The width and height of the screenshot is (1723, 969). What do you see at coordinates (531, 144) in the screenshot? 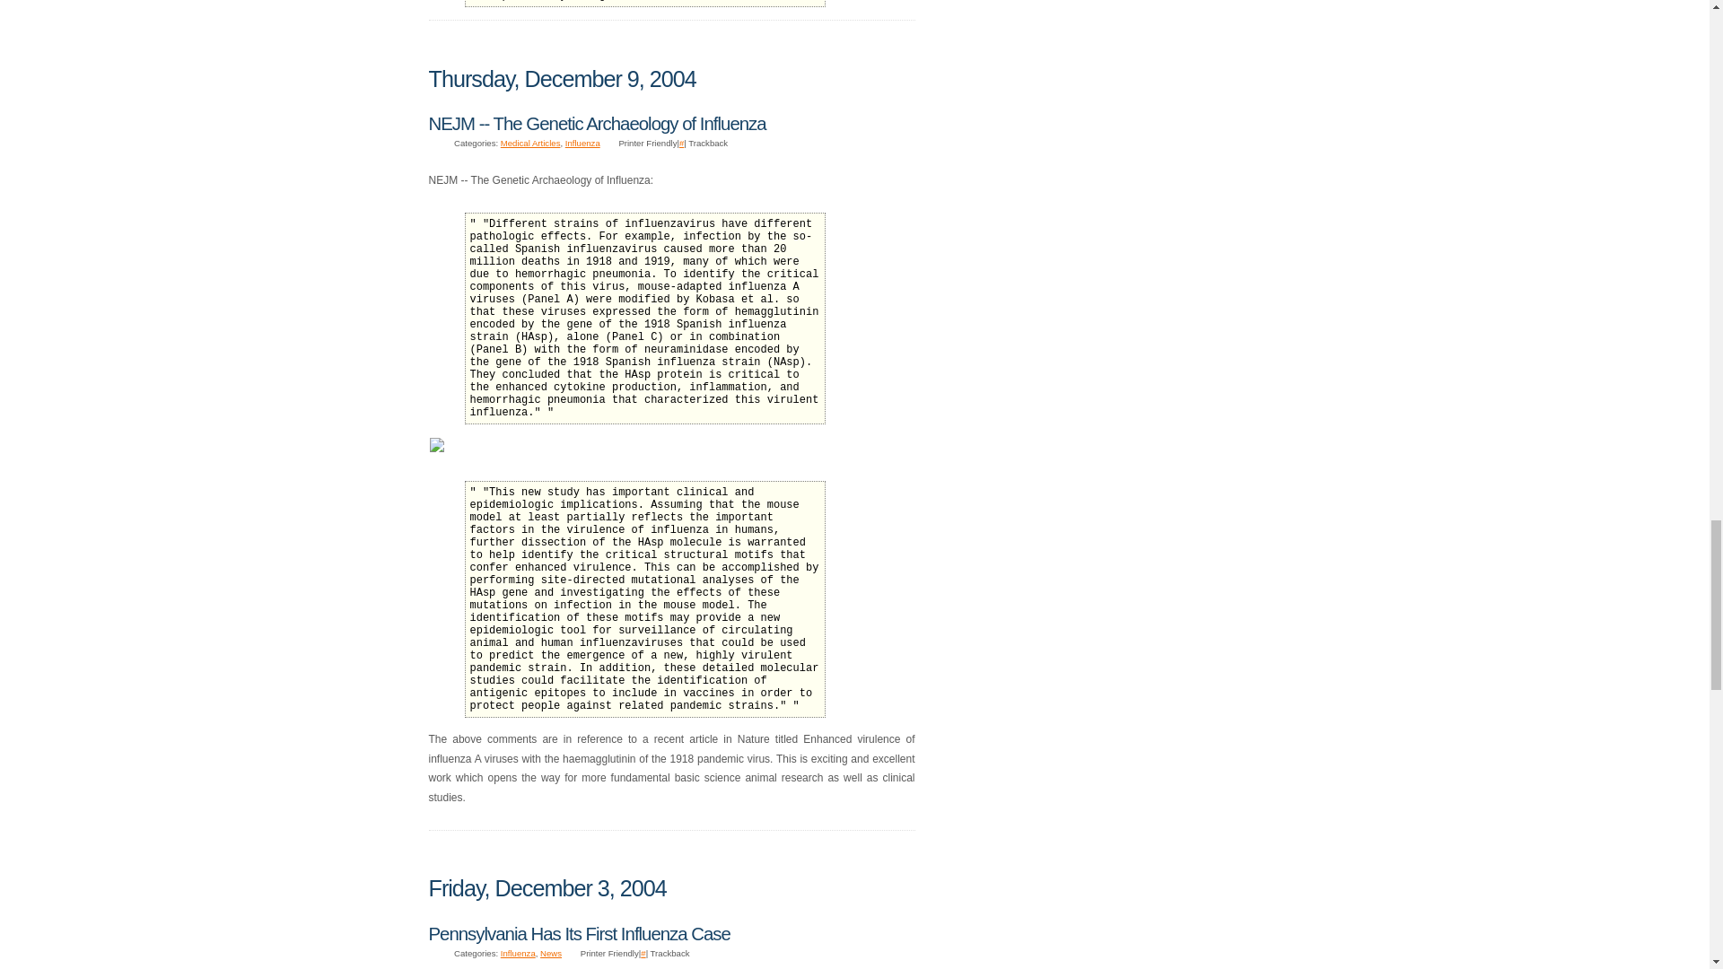
I see `Medical Articles` at bounding box center [531, 144].